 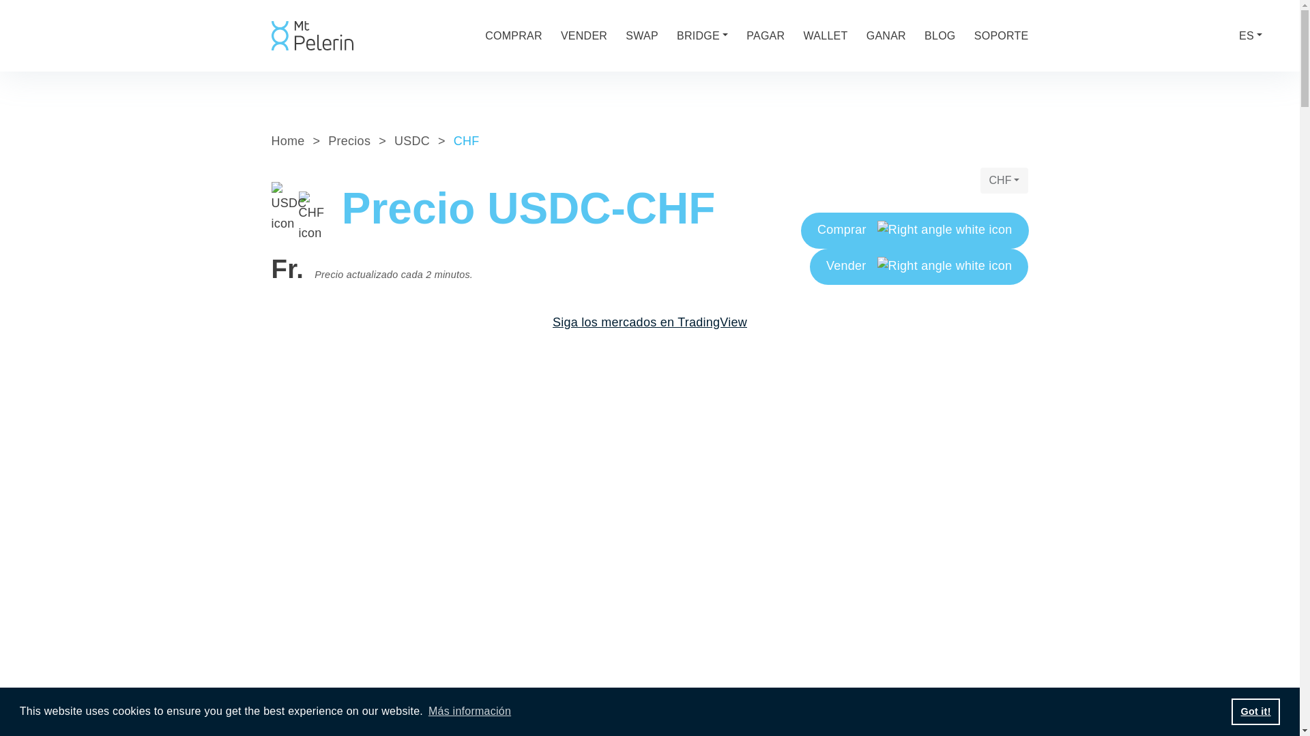 I want to click on Vender, so click(x=918, y=266).